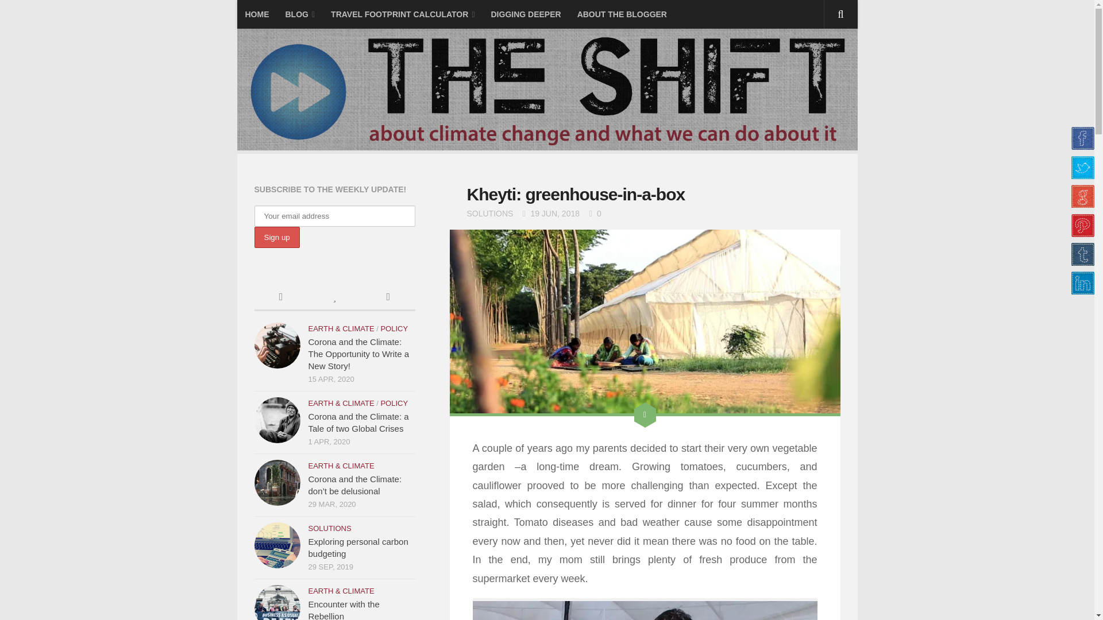  Describe the element at coordinates (403, 14) in the screenshot. I see `TRAVEL FOOTPRINT CALCULATOR` at that location.